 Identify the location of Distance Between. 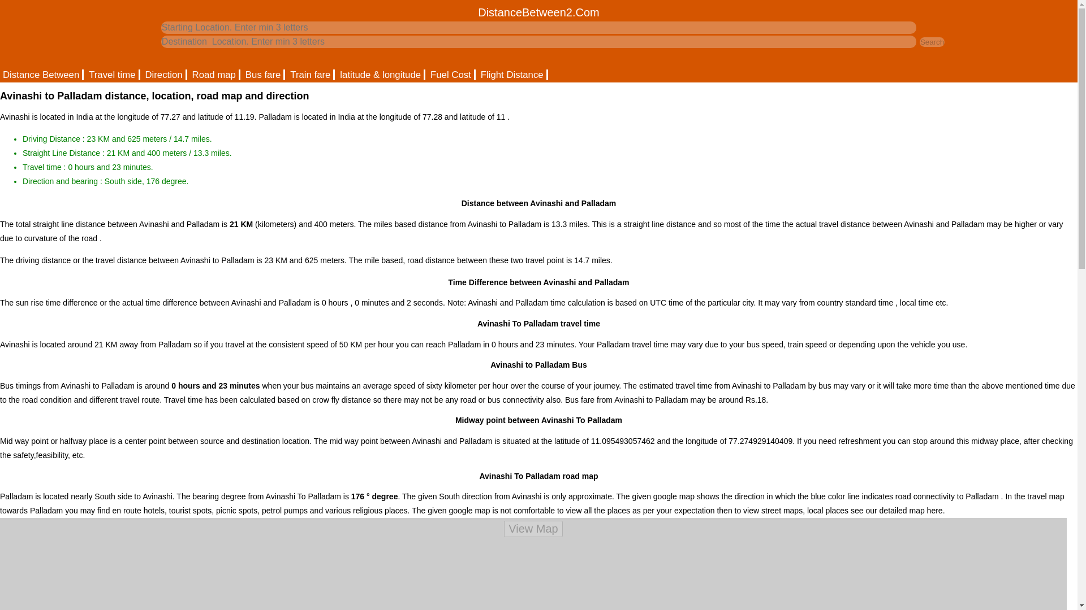
(42, 75).